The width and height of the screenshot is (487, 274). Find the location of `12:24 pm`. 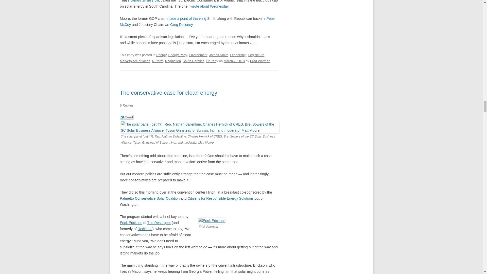

12:24 pm is located at coordinates (234, 61).